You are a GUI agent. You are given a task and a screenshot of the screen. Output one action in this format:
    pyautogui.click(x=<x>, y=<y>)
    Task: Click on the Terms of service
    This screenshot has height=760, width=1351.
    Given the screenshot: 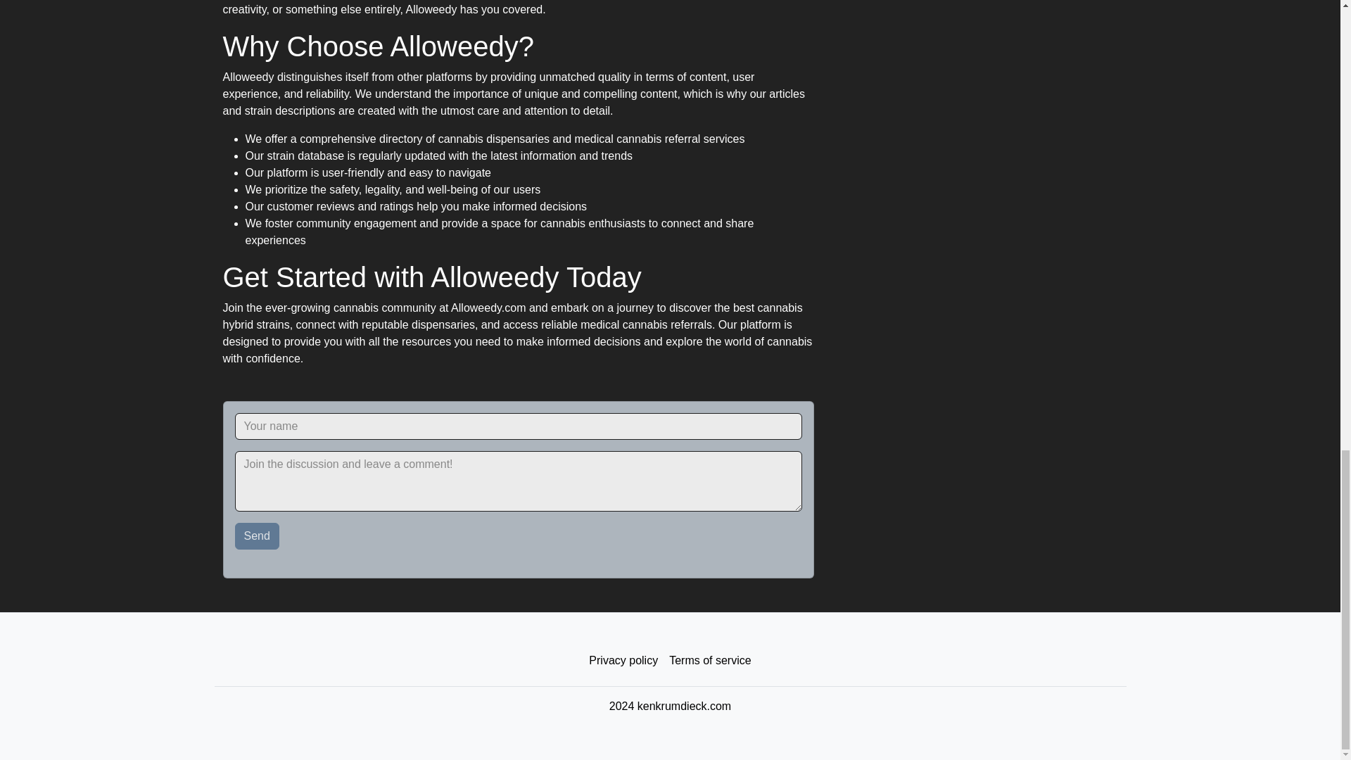 What is the action you would take?
    pyautogui.click(x=709, y=661)
    